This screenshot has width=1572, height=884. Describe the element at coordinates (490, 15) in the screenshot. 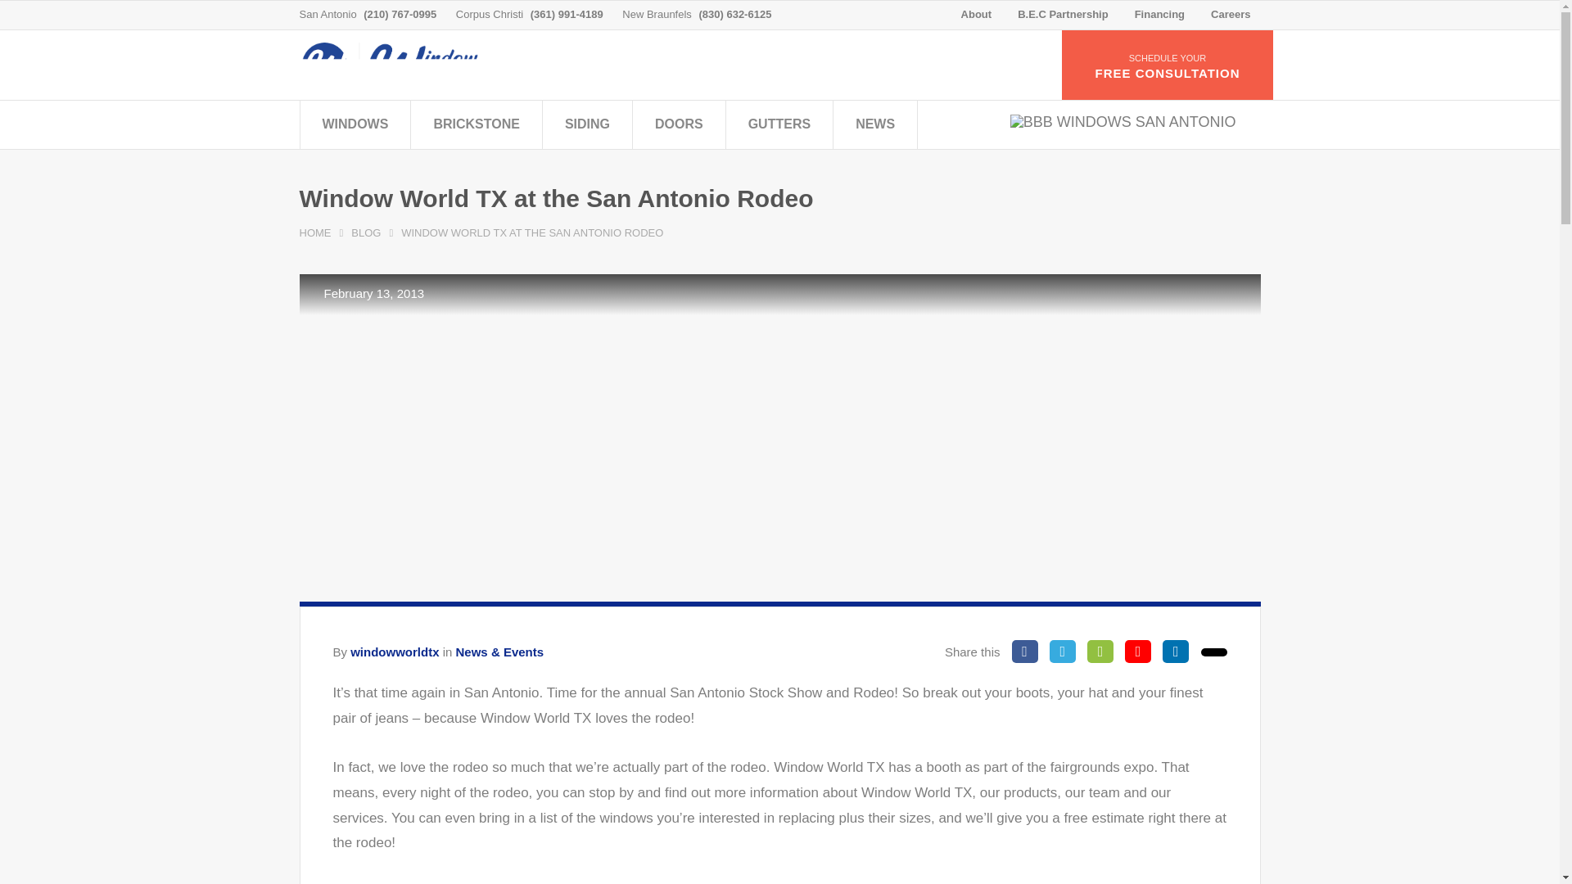

I see `Corpus Christi` at that location.